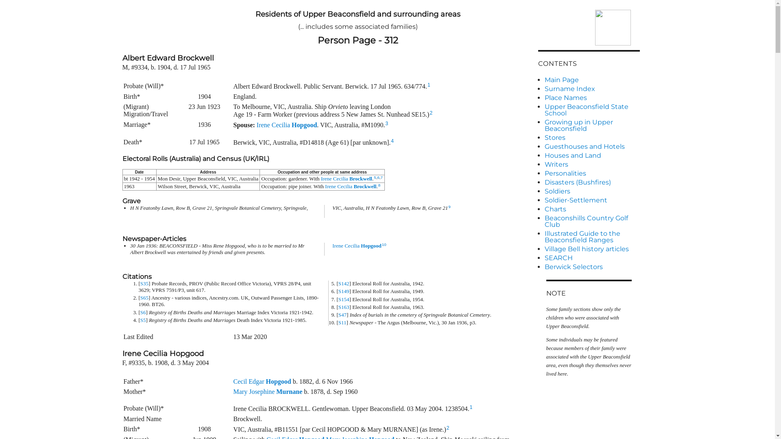  Describe the element at coordinates (592, 209) in the screenshot. I see `Charts` at that location.